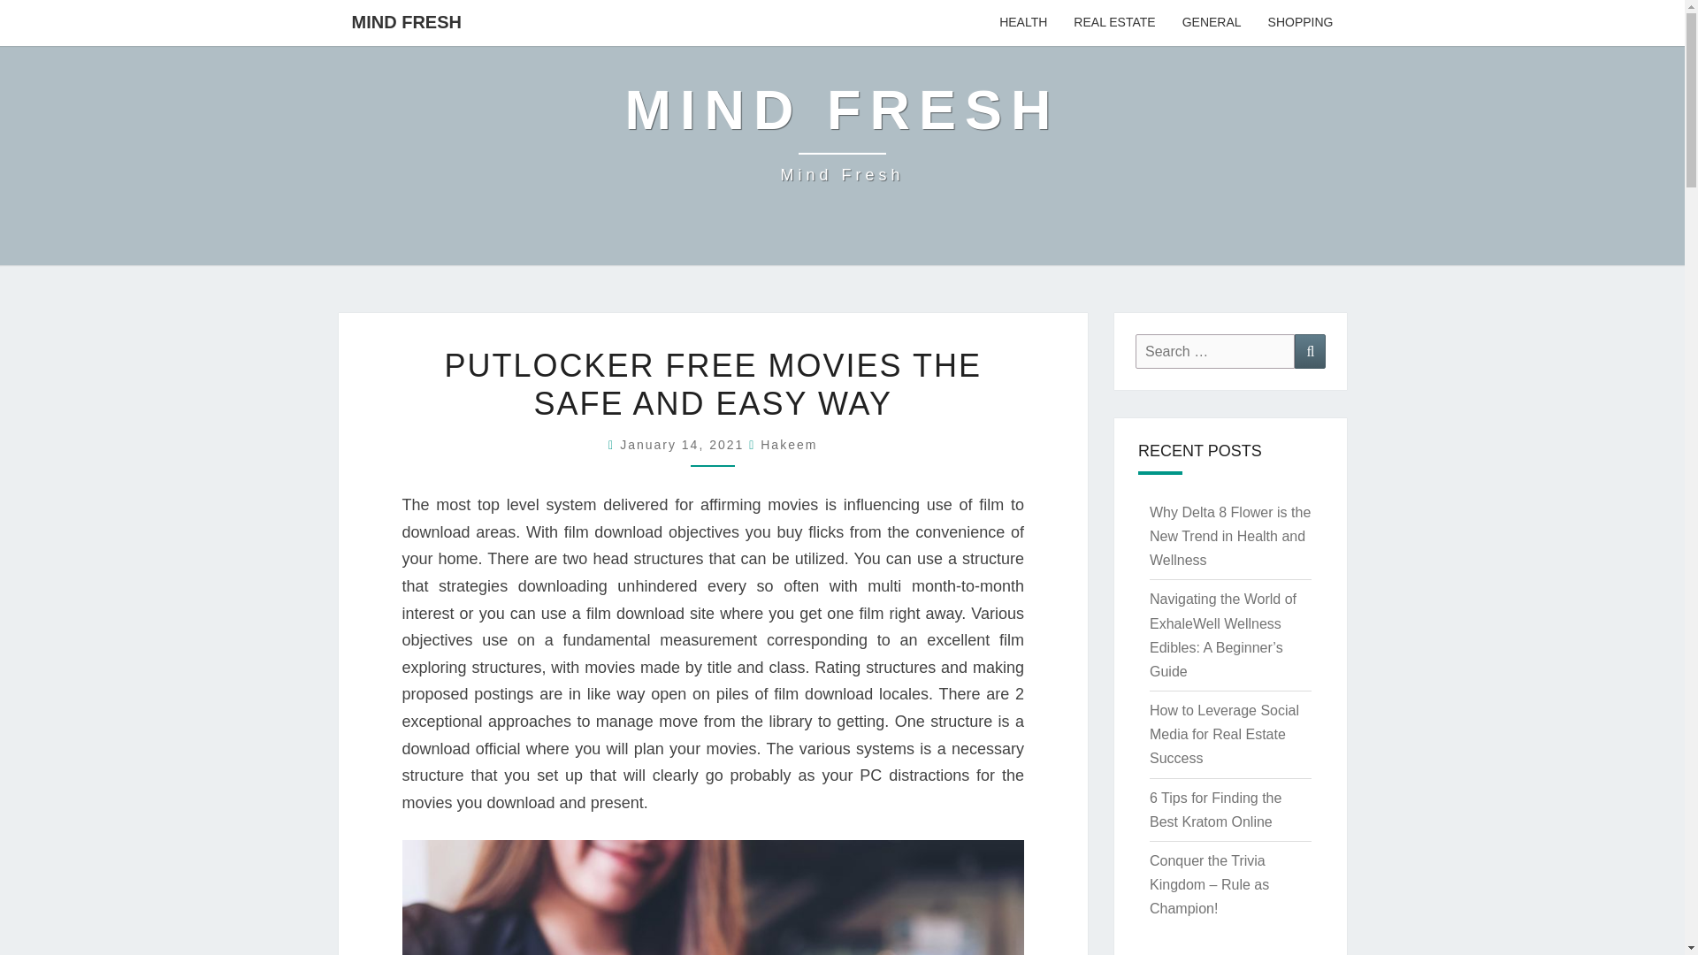  Describe the element at coordinates (842, 133) in the screenshot. I see `MIND FRESH` at that location.